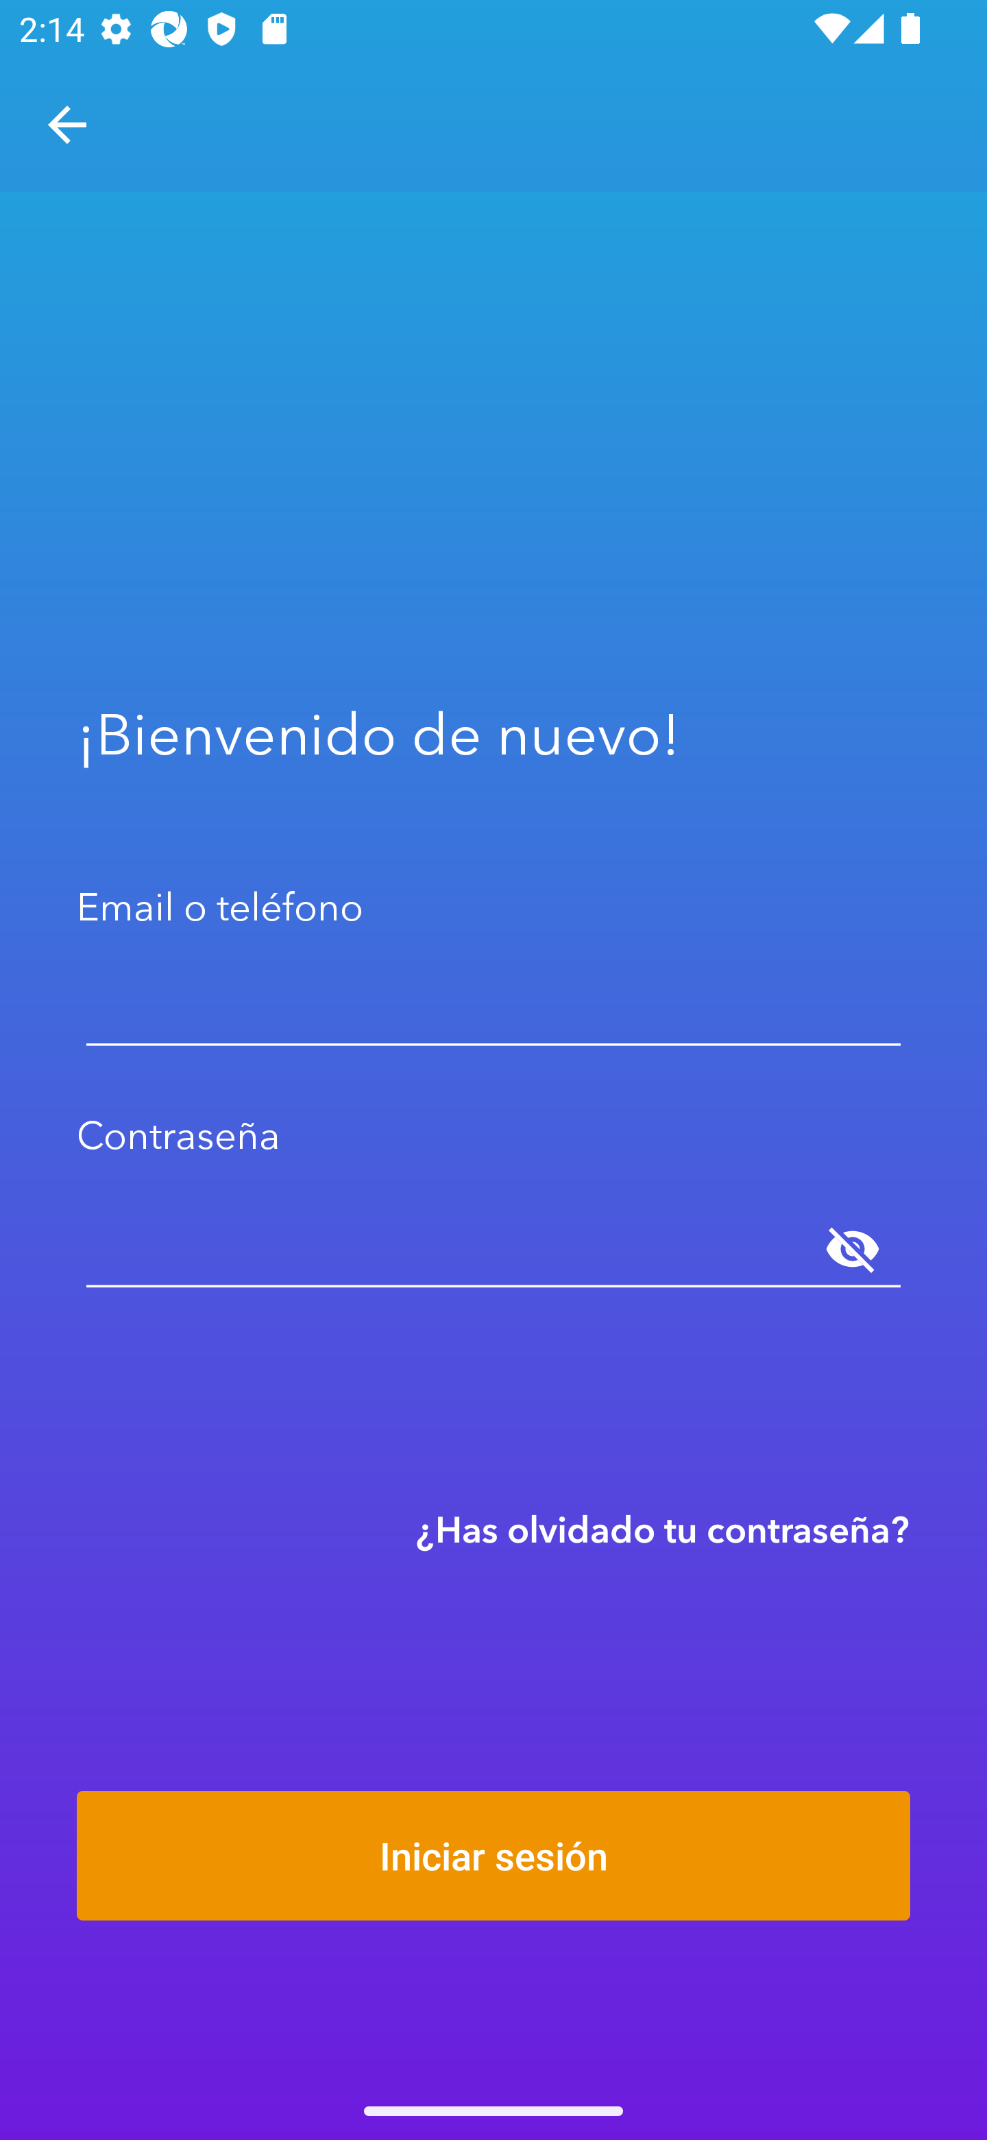  Describe the element at coordinates (67, 125) in the screenshot. I see `Navegar hacia arriba` at that location.